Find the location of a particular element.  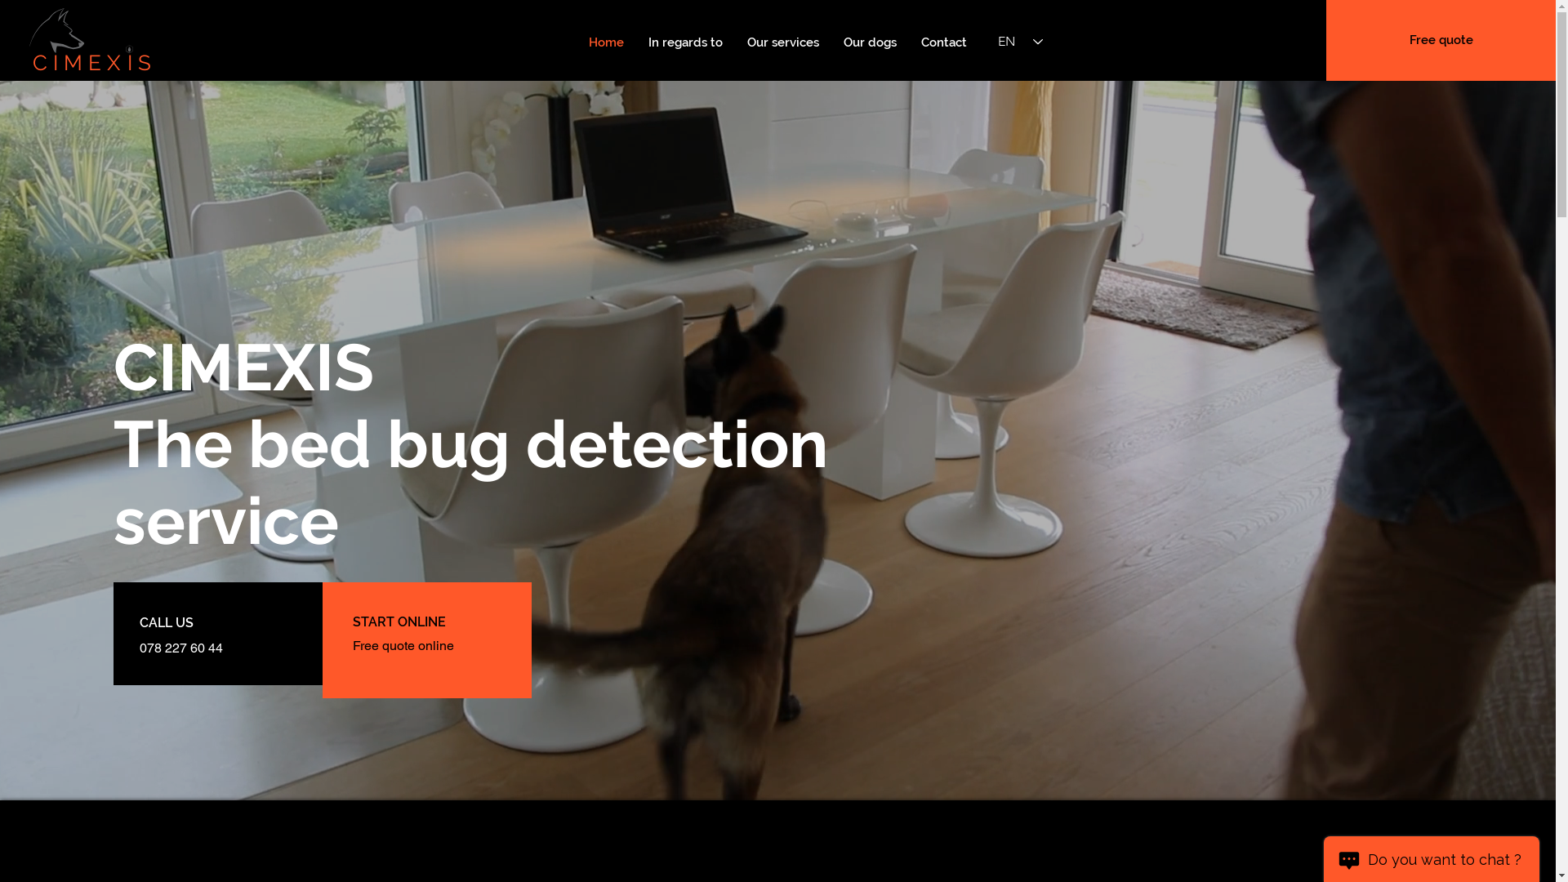

Contact is located at coordinates (944, 42).